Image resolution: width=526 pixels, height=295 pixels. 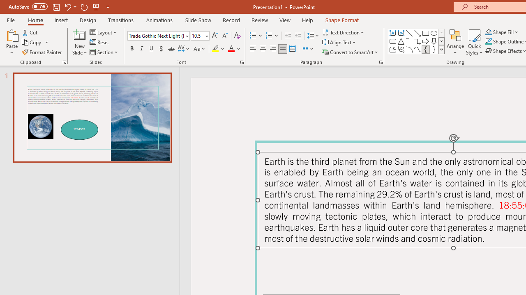 What do you see at coordinates (171, 49) in the screenshot?
I see `Strikethrough` at bounding box center [171, 49].